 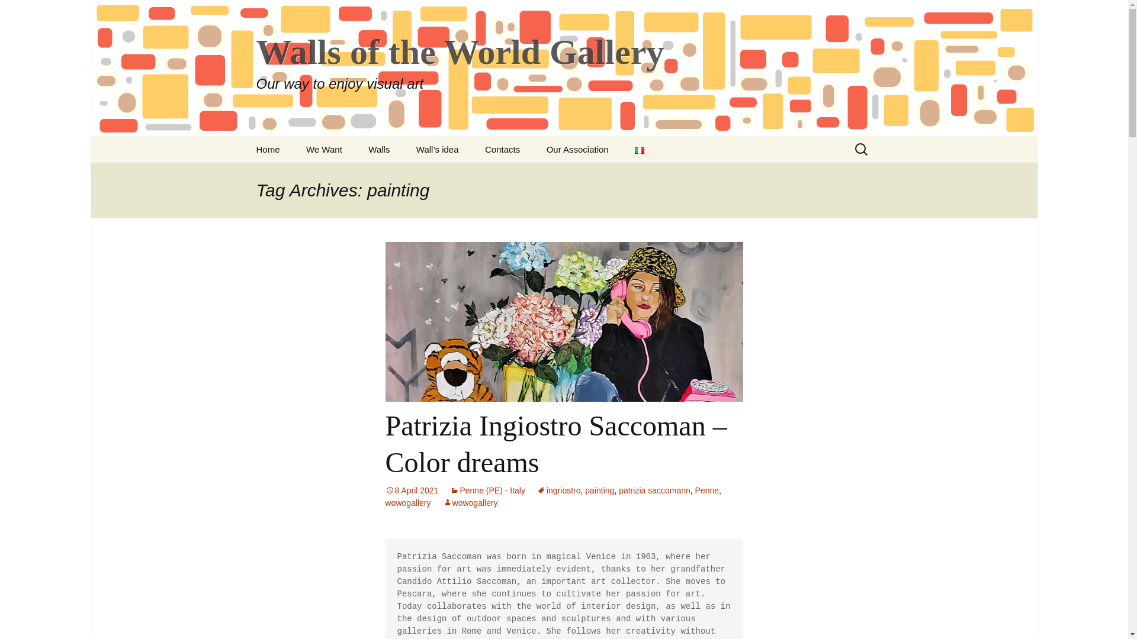 I want to click on wowogallery, so click(x=654, y=490).